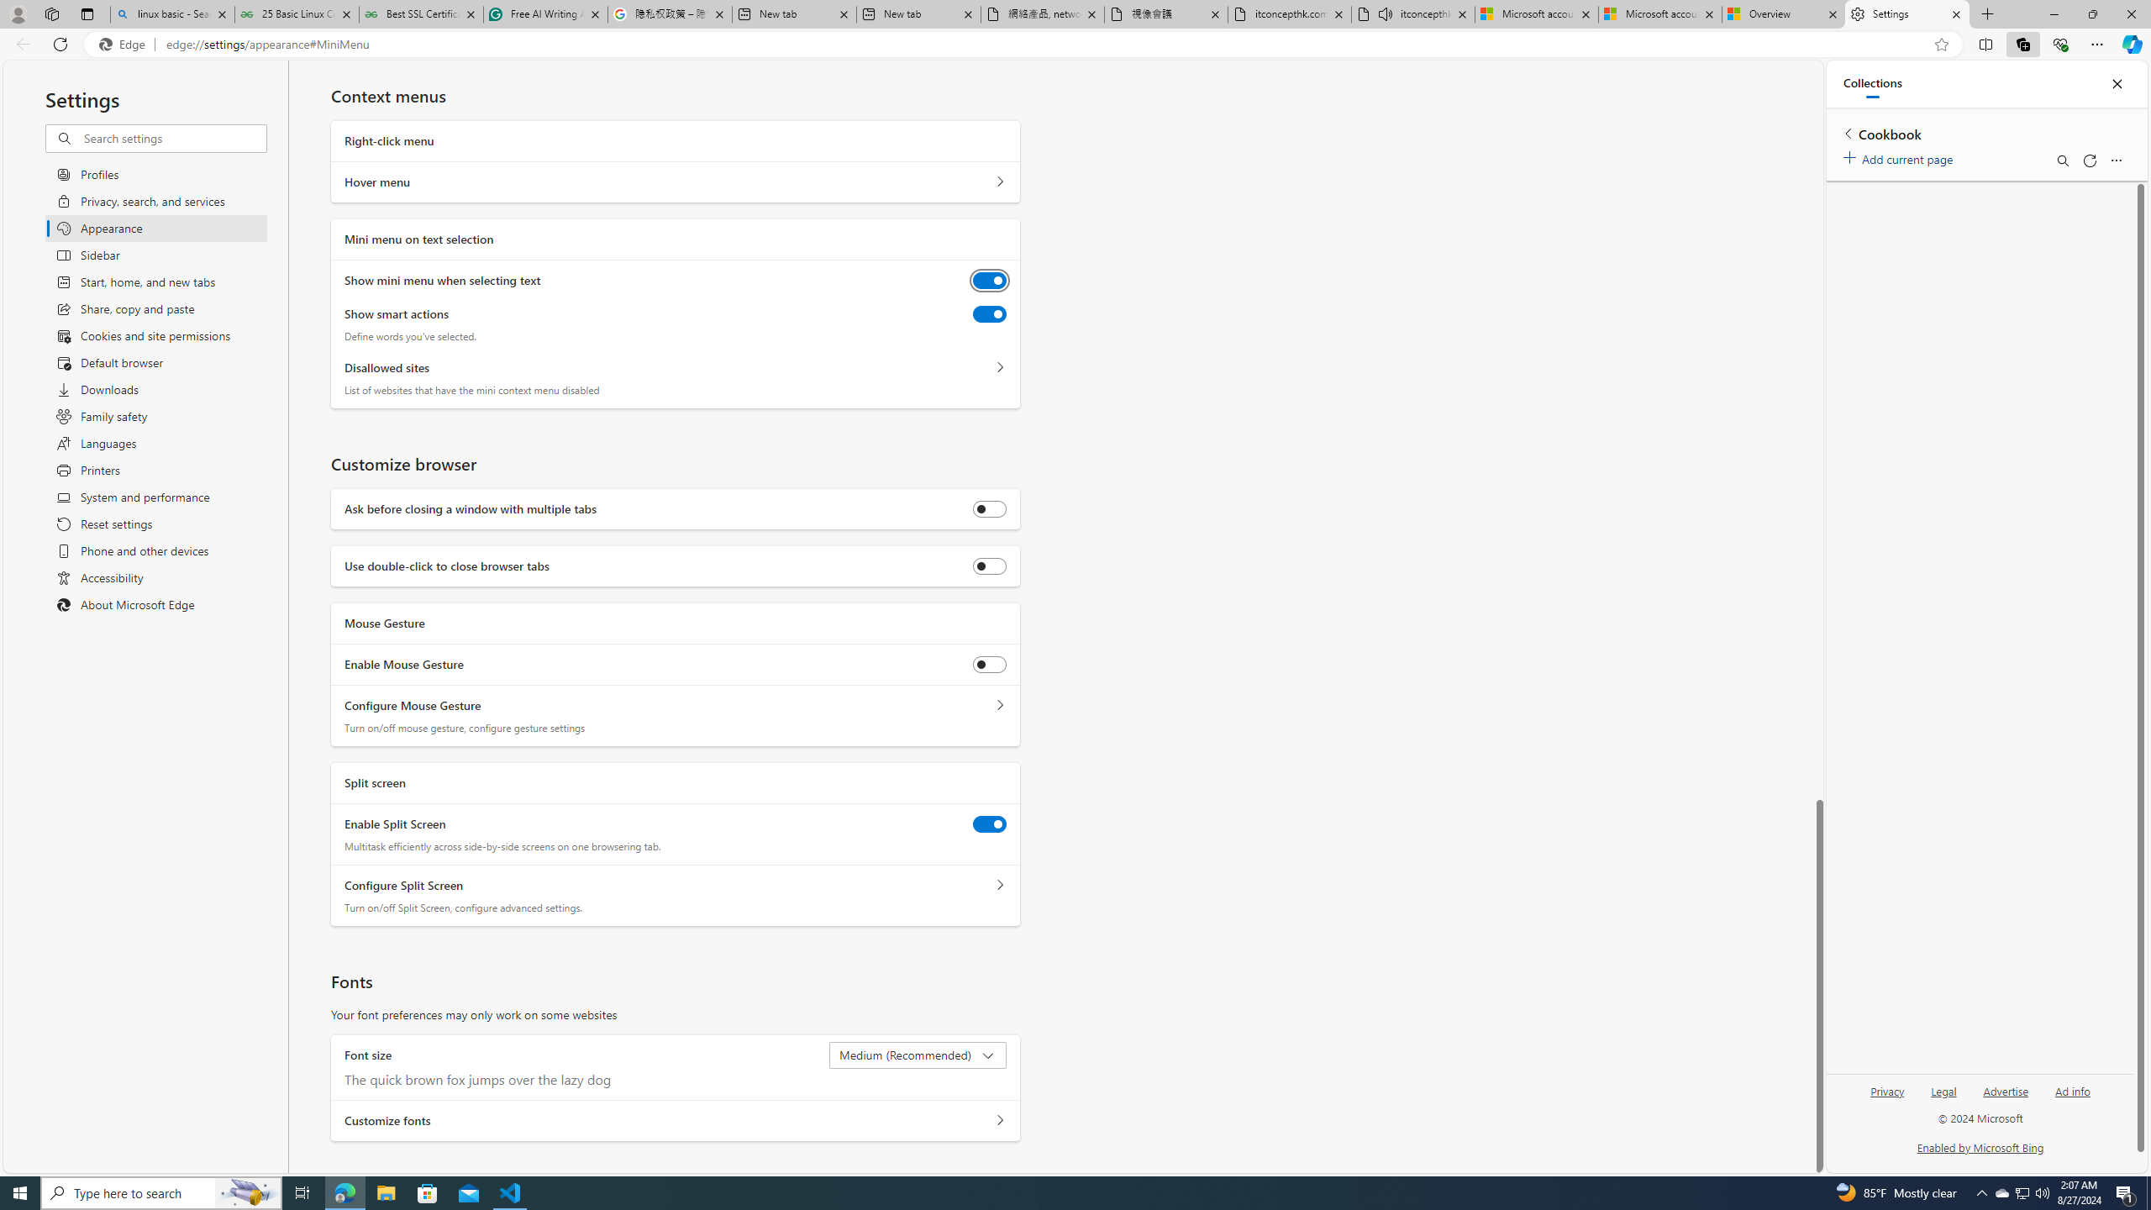  Describe the element at coordinates (990, 281) in the screenshot. I see `Show mini menu when selecting text` at that location.